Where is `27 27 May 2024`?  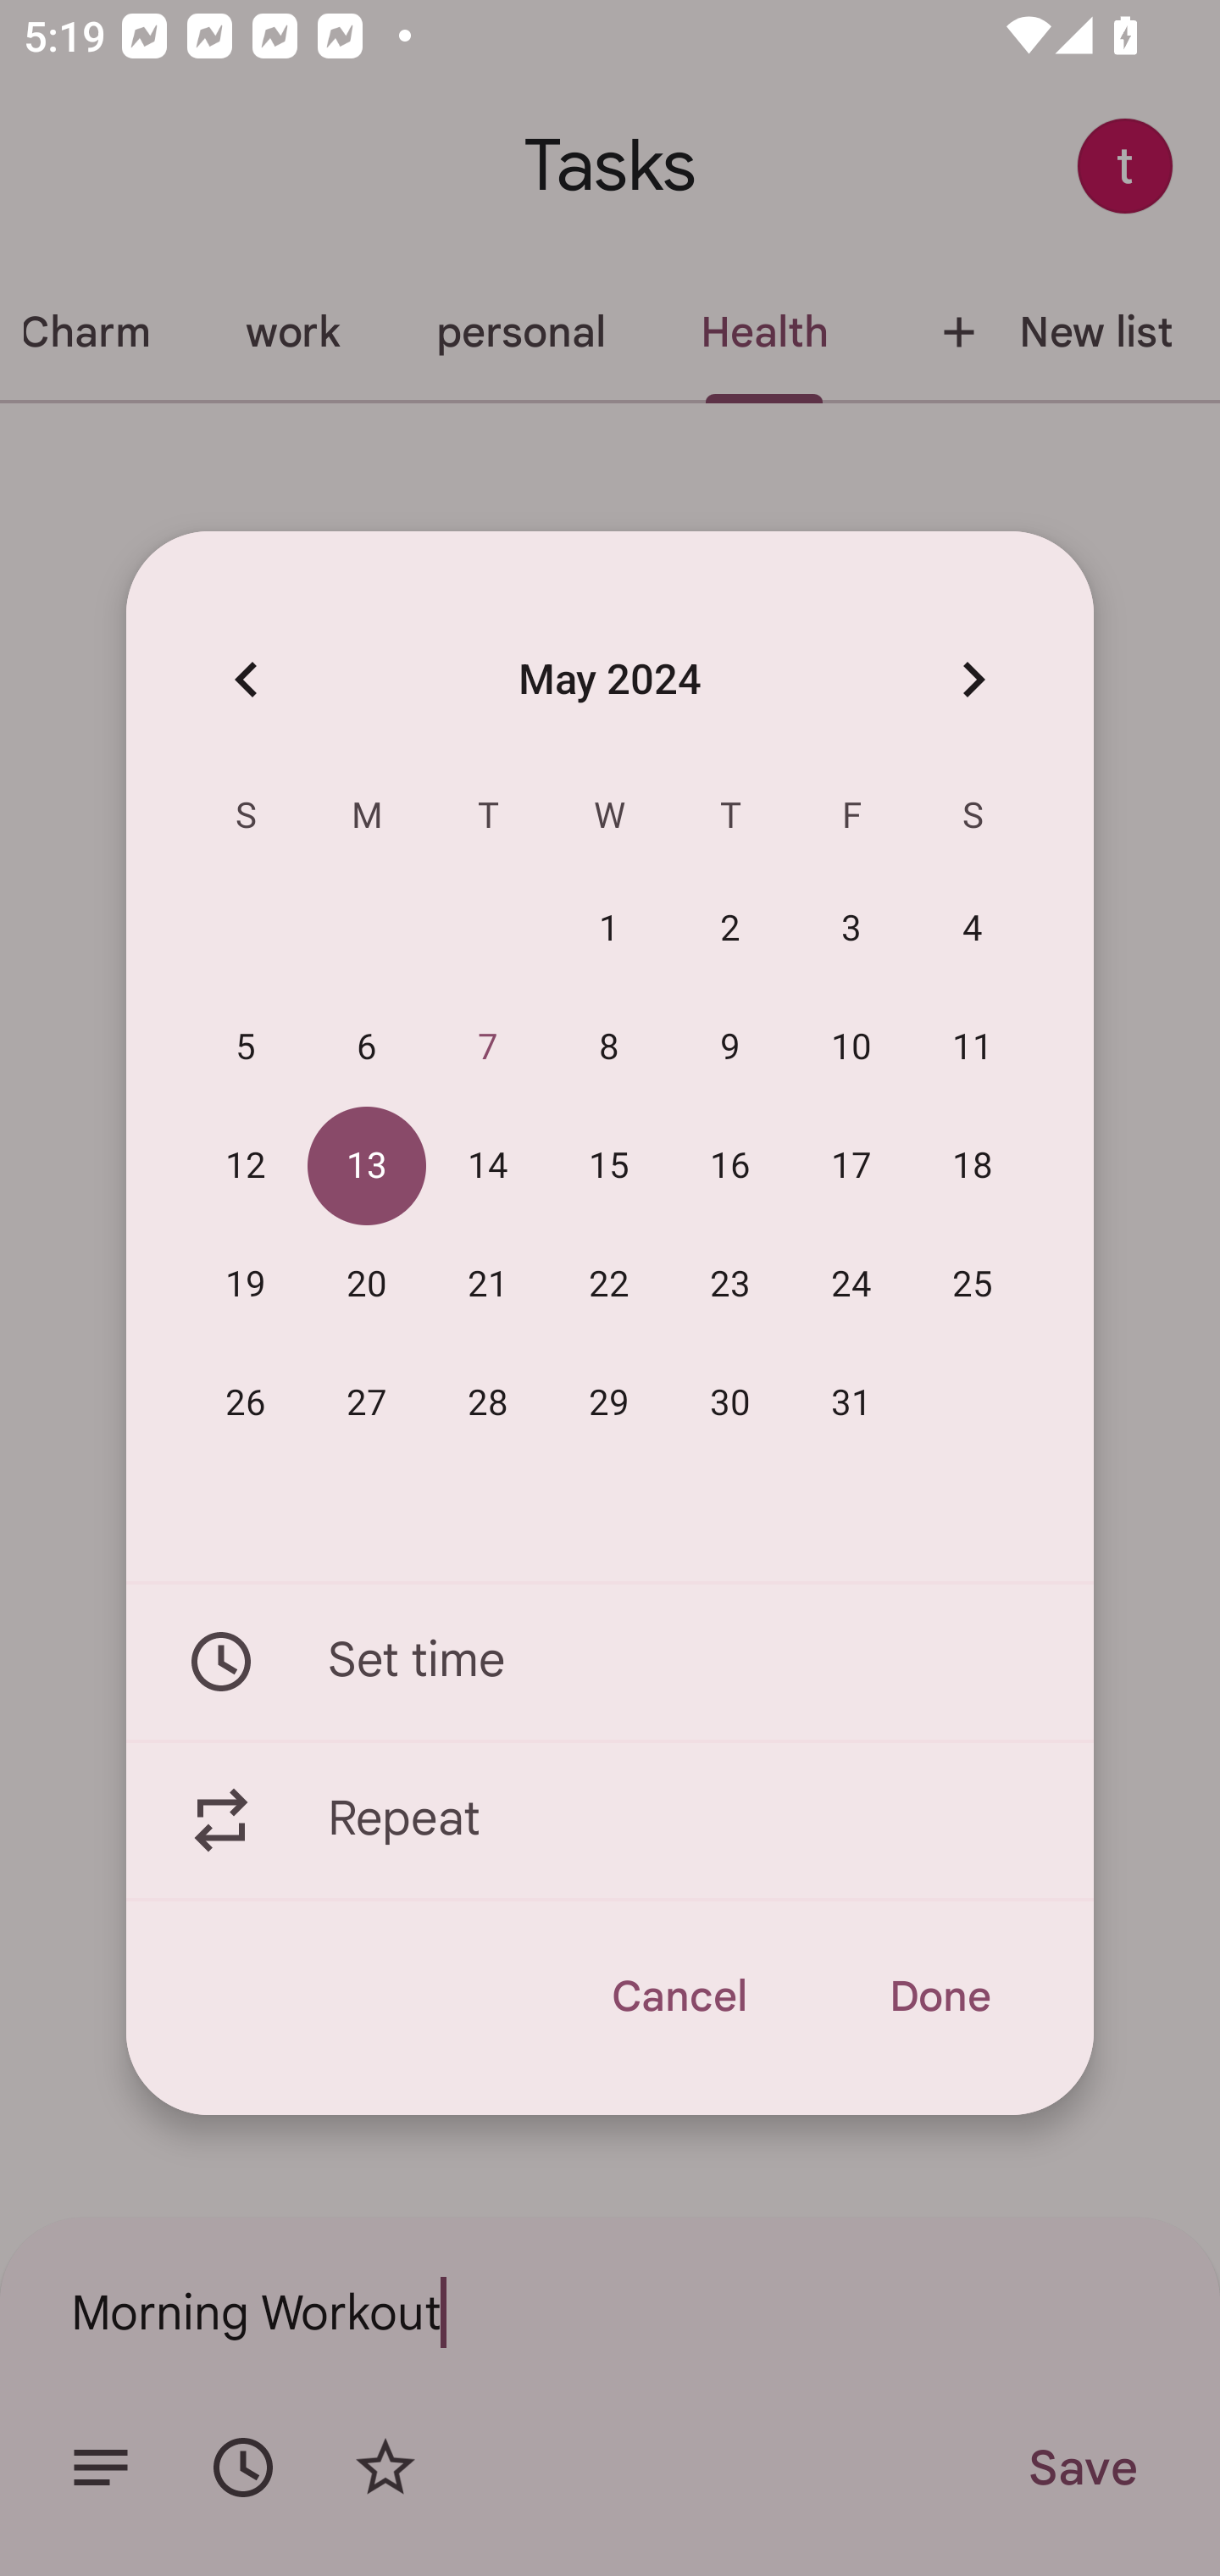
27 27 May 2024 is located at coordinates (367, 1403).